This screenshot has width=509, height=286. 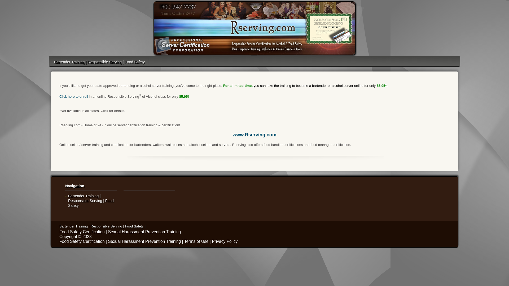 What do you see at coordinates (82, 232) in the screenshot?
I see `Food Safety Certification` at bounding box center [82, 232].